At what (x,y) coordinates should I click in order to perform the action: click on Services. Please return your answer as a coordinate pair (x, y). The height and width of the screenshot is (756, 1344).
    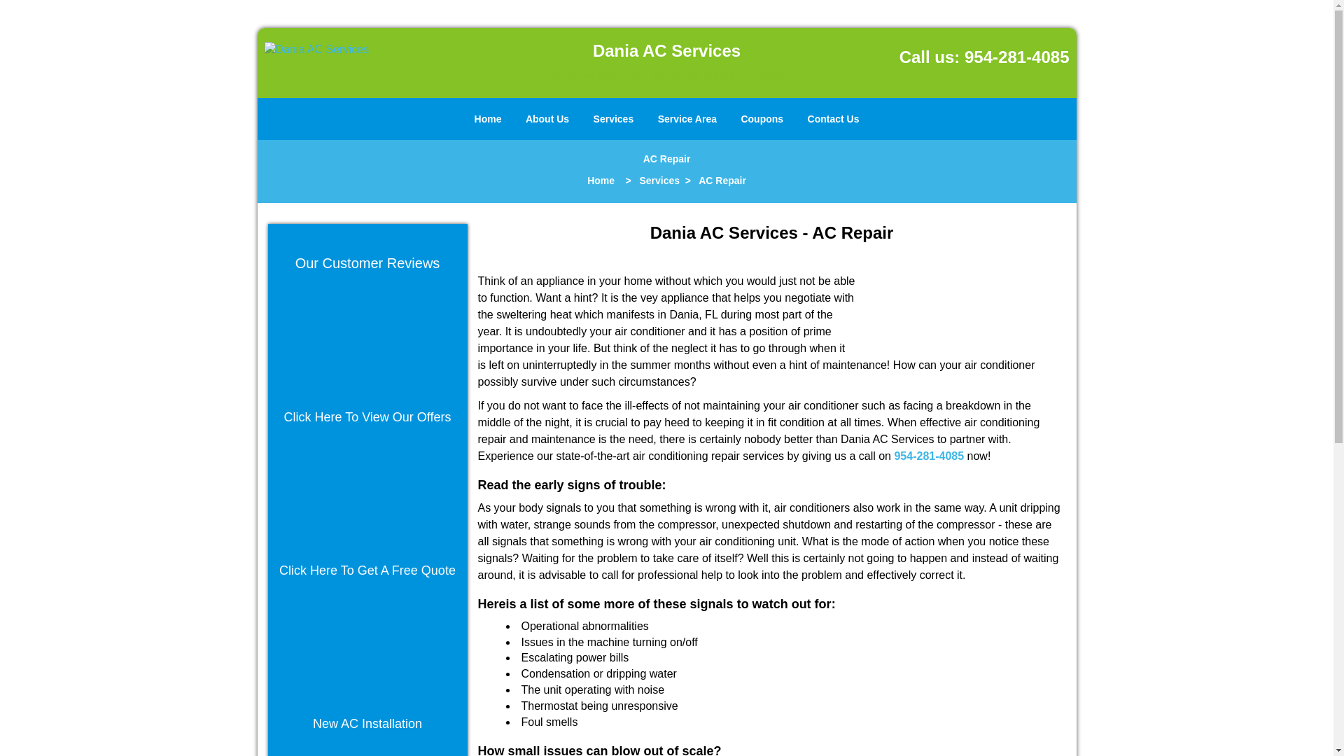
    Looking at the image, I should click on (659, 180).